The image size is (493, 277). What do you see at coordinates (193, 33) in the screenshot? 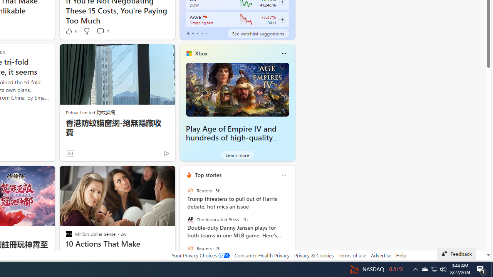
I see `tab-1` at bounding box center [193, 33].